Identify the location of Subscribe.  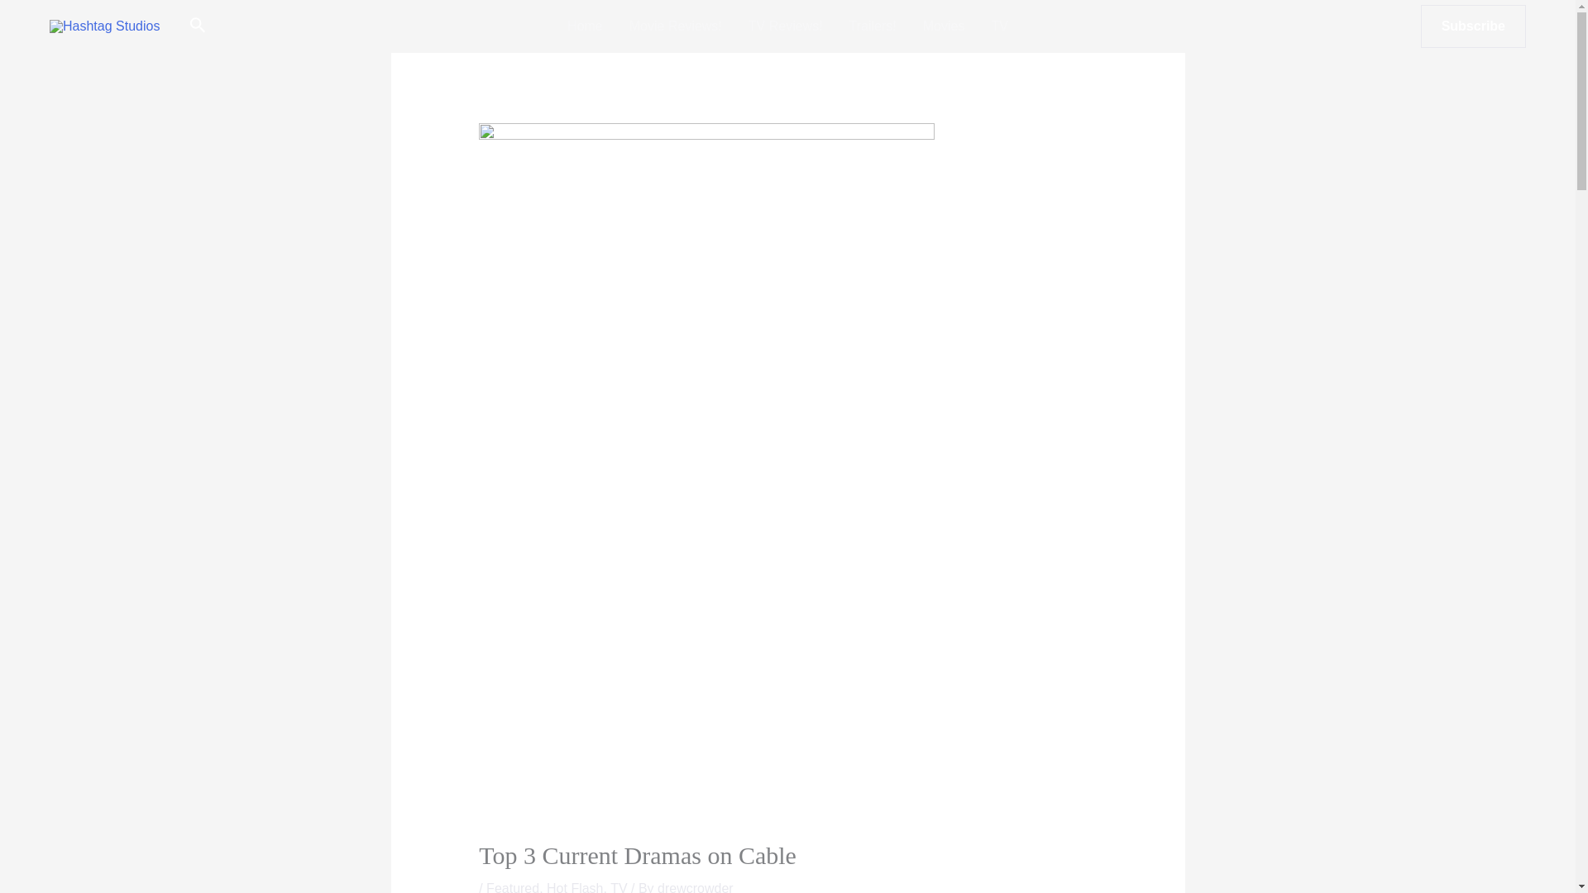
(1474, 26).